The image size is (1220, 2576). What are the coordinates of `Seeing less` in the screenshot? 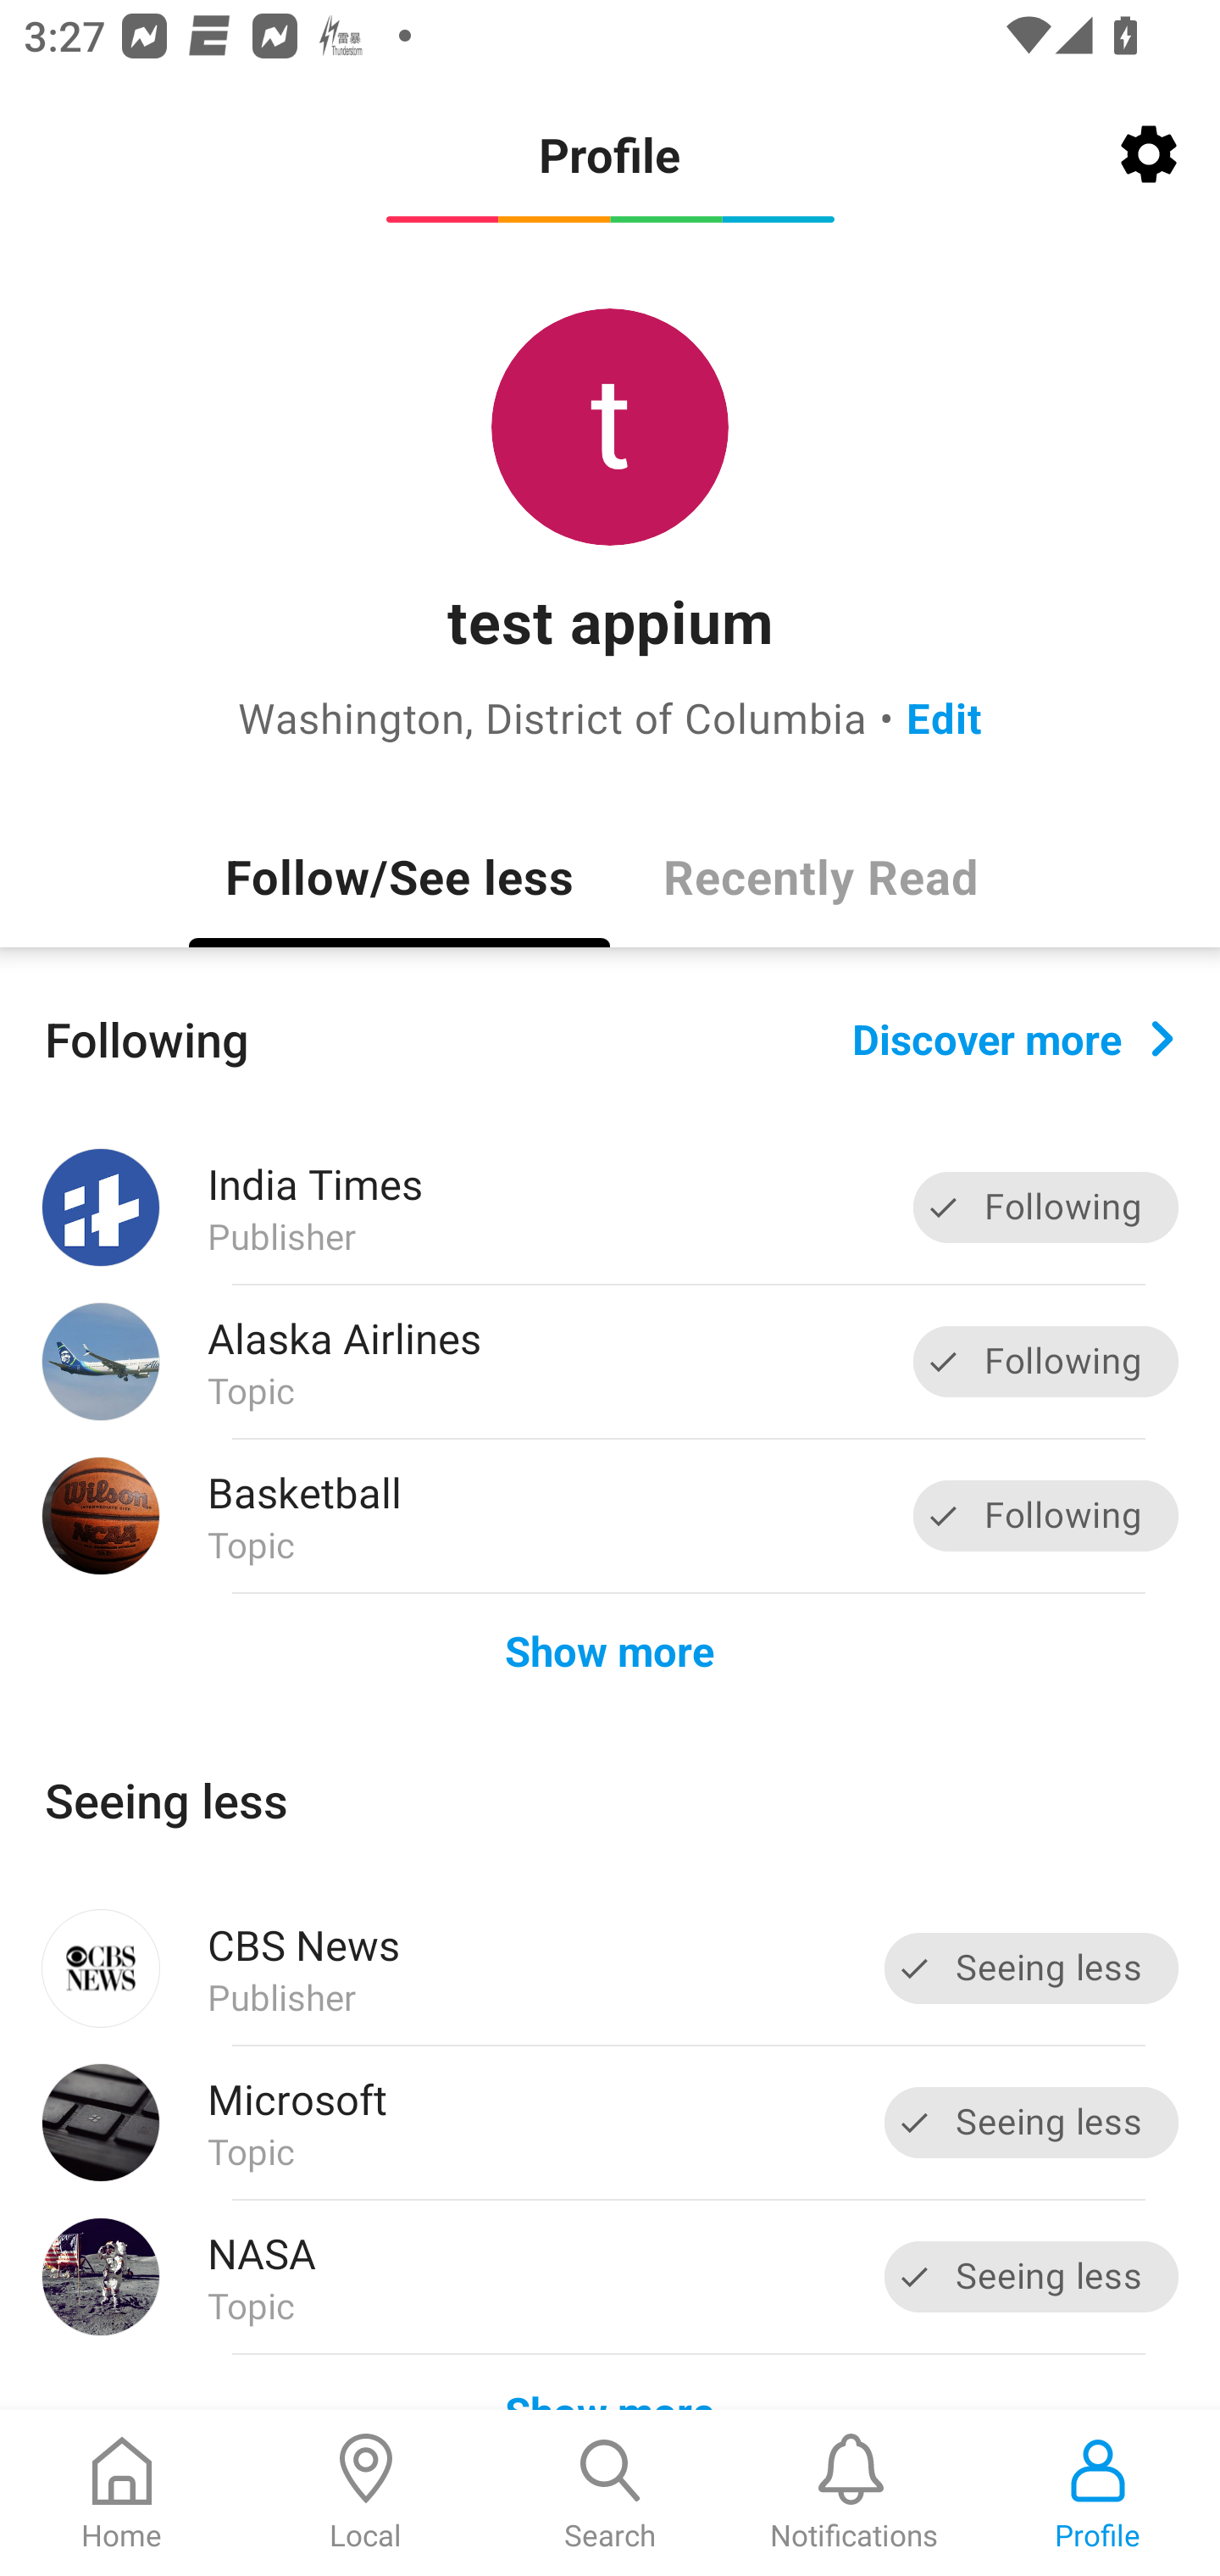 It's located at (1032, 2276).